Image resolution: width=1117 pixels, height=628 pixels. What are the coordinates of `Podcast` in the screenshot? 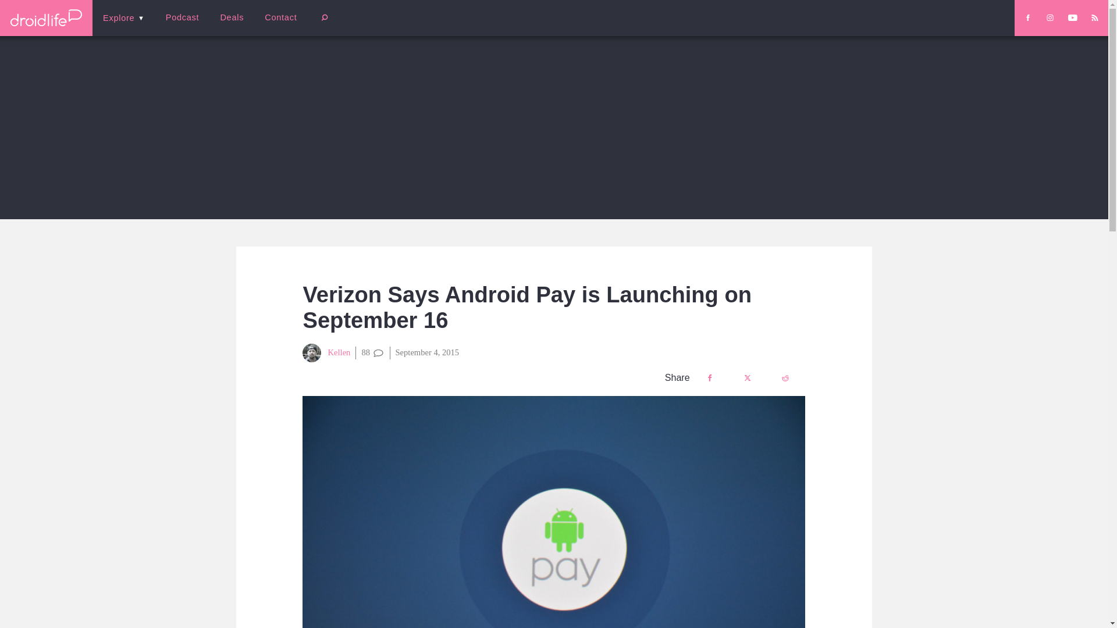 It's located at (182, 17).